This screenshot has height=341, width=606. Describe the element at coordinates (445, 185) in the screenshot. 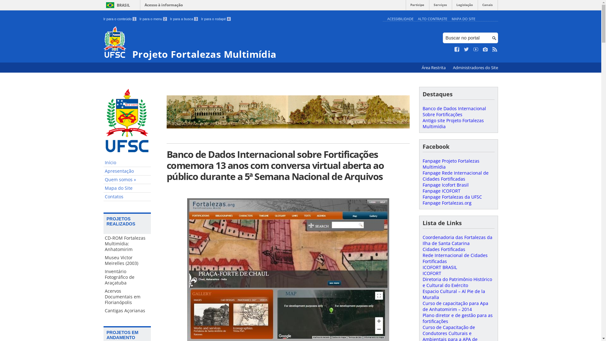

I see `Fanpage Icofort Brasil` at that location.